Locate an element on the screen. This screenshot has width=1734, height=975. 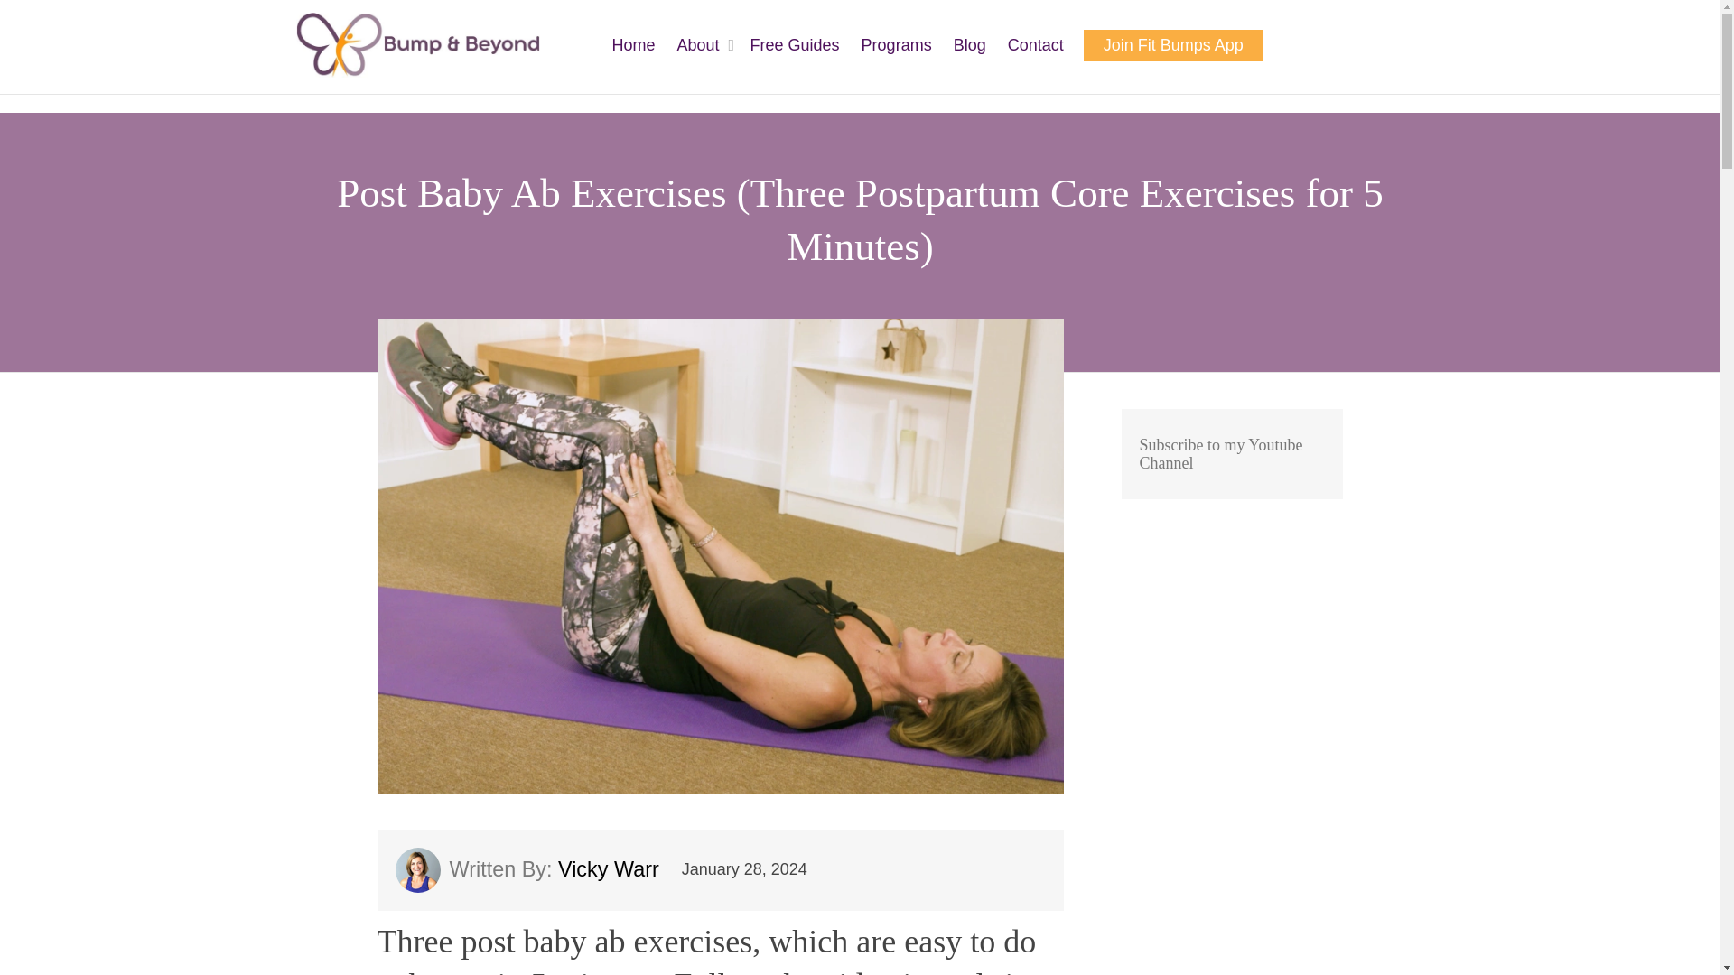
Vicky Warr is located at coordinates (536, 868).